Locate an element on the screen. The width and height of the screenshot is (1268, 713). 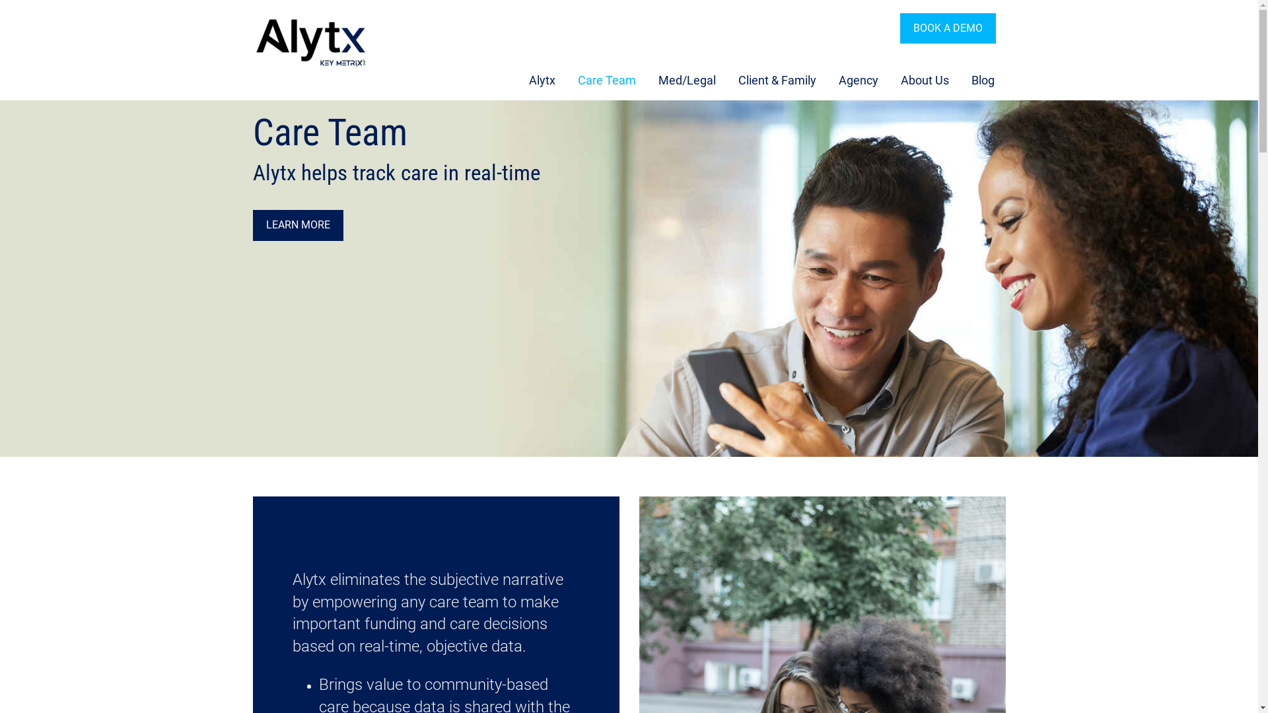
Alytx by Key Metrix is located at coordinates (339, 42).